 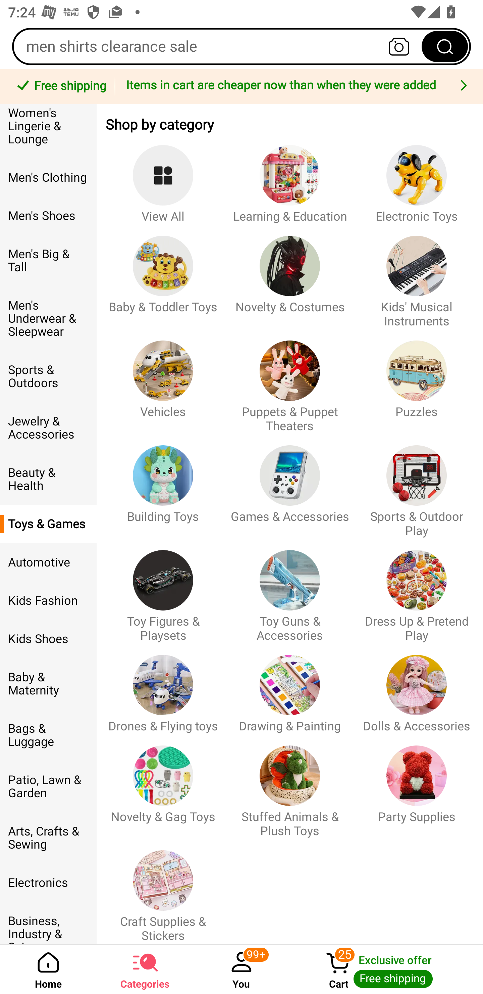 I want to click on Toy Figures & Playsets, so click(x=163, y=590).